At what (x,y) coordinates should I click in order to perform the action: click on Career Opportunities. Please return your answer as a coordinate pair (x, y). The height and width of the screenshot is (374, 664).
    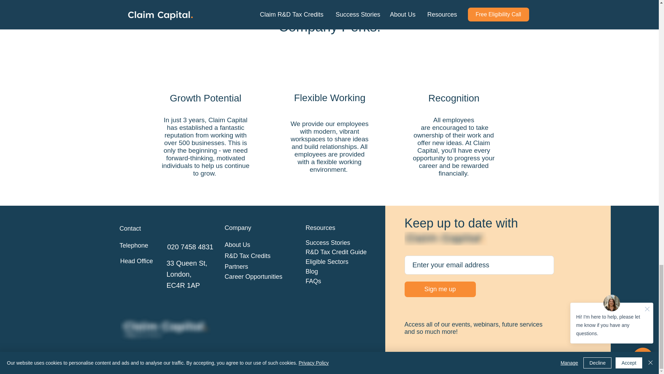
    Looking at the image, I should click on (313, 281).